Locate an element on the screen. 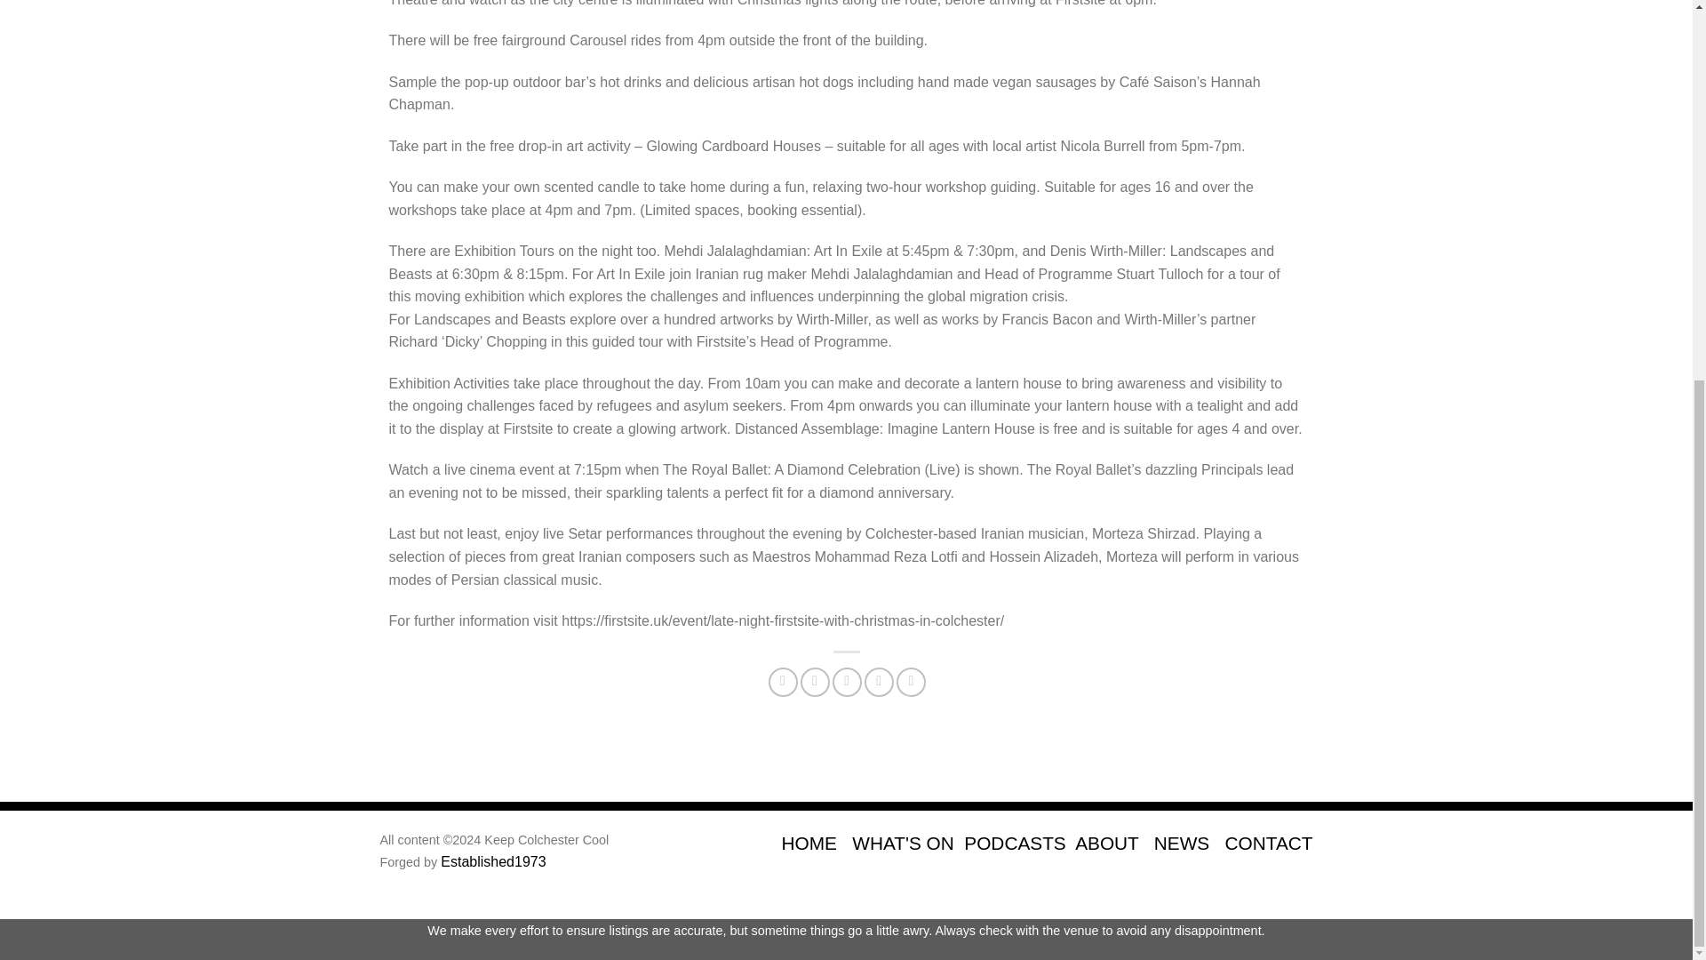 The width and height of the screenshot is (1706, 960). Email to a Friend is located at coordinates (846, 682).